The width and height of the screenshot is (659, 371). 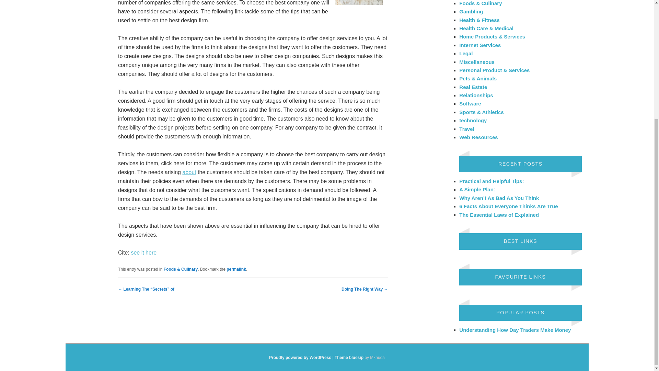 I want to click on Permalink to 5 Key Takeaways on the Road to Dominating, so click(x=236, y=269).